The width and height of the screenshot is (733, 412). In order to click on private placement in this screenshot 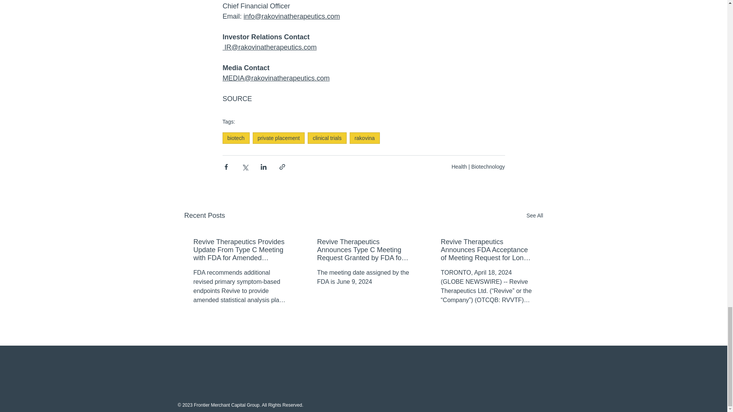, I will do `click(279, 138)`.